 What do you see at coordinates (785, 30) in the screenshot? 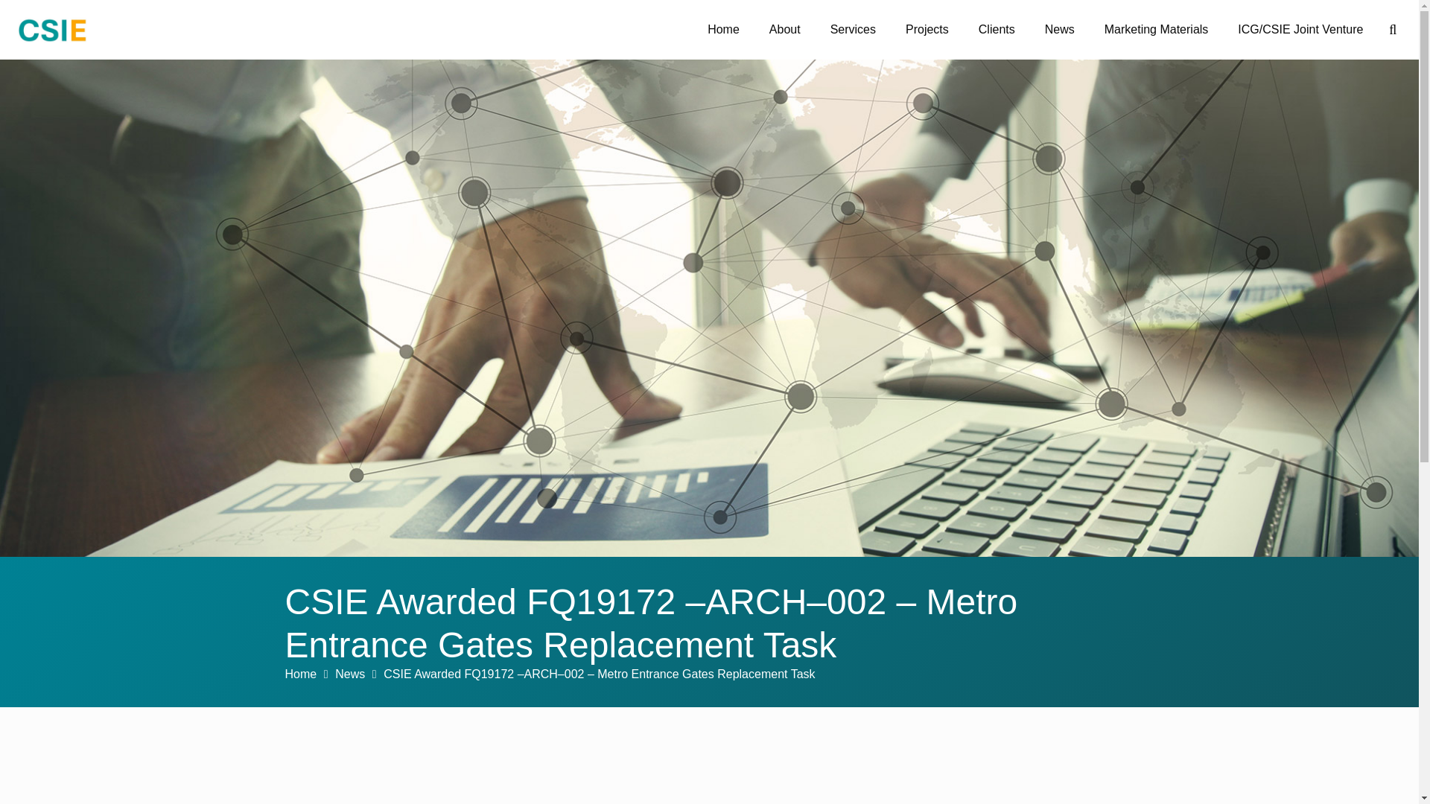
I see `About` at bounding box center [785, 30].